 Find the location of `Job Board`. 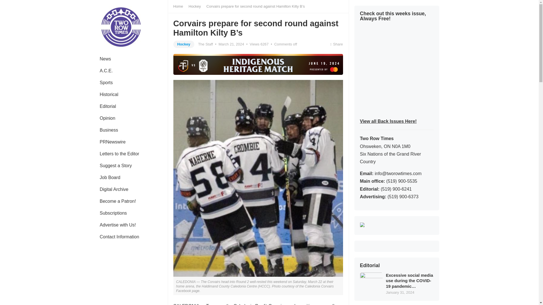

Job Board is located at coordinates (110, 178).